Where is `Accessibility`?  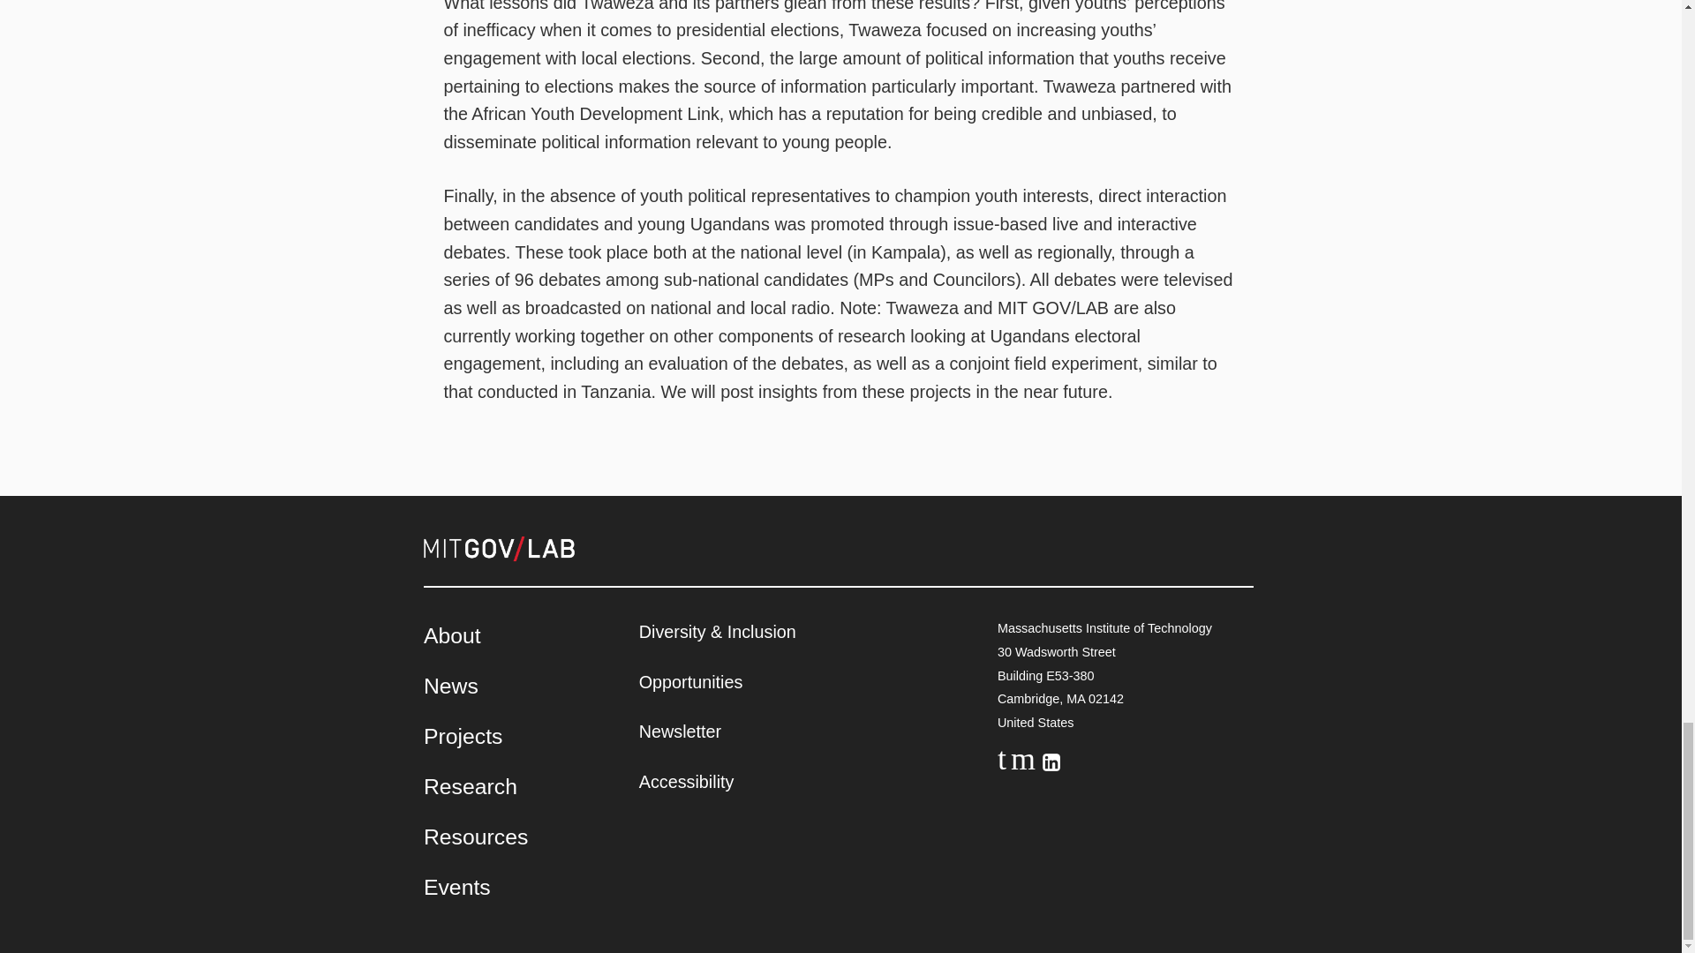 Accessibility is located at coordinates (686, 780).